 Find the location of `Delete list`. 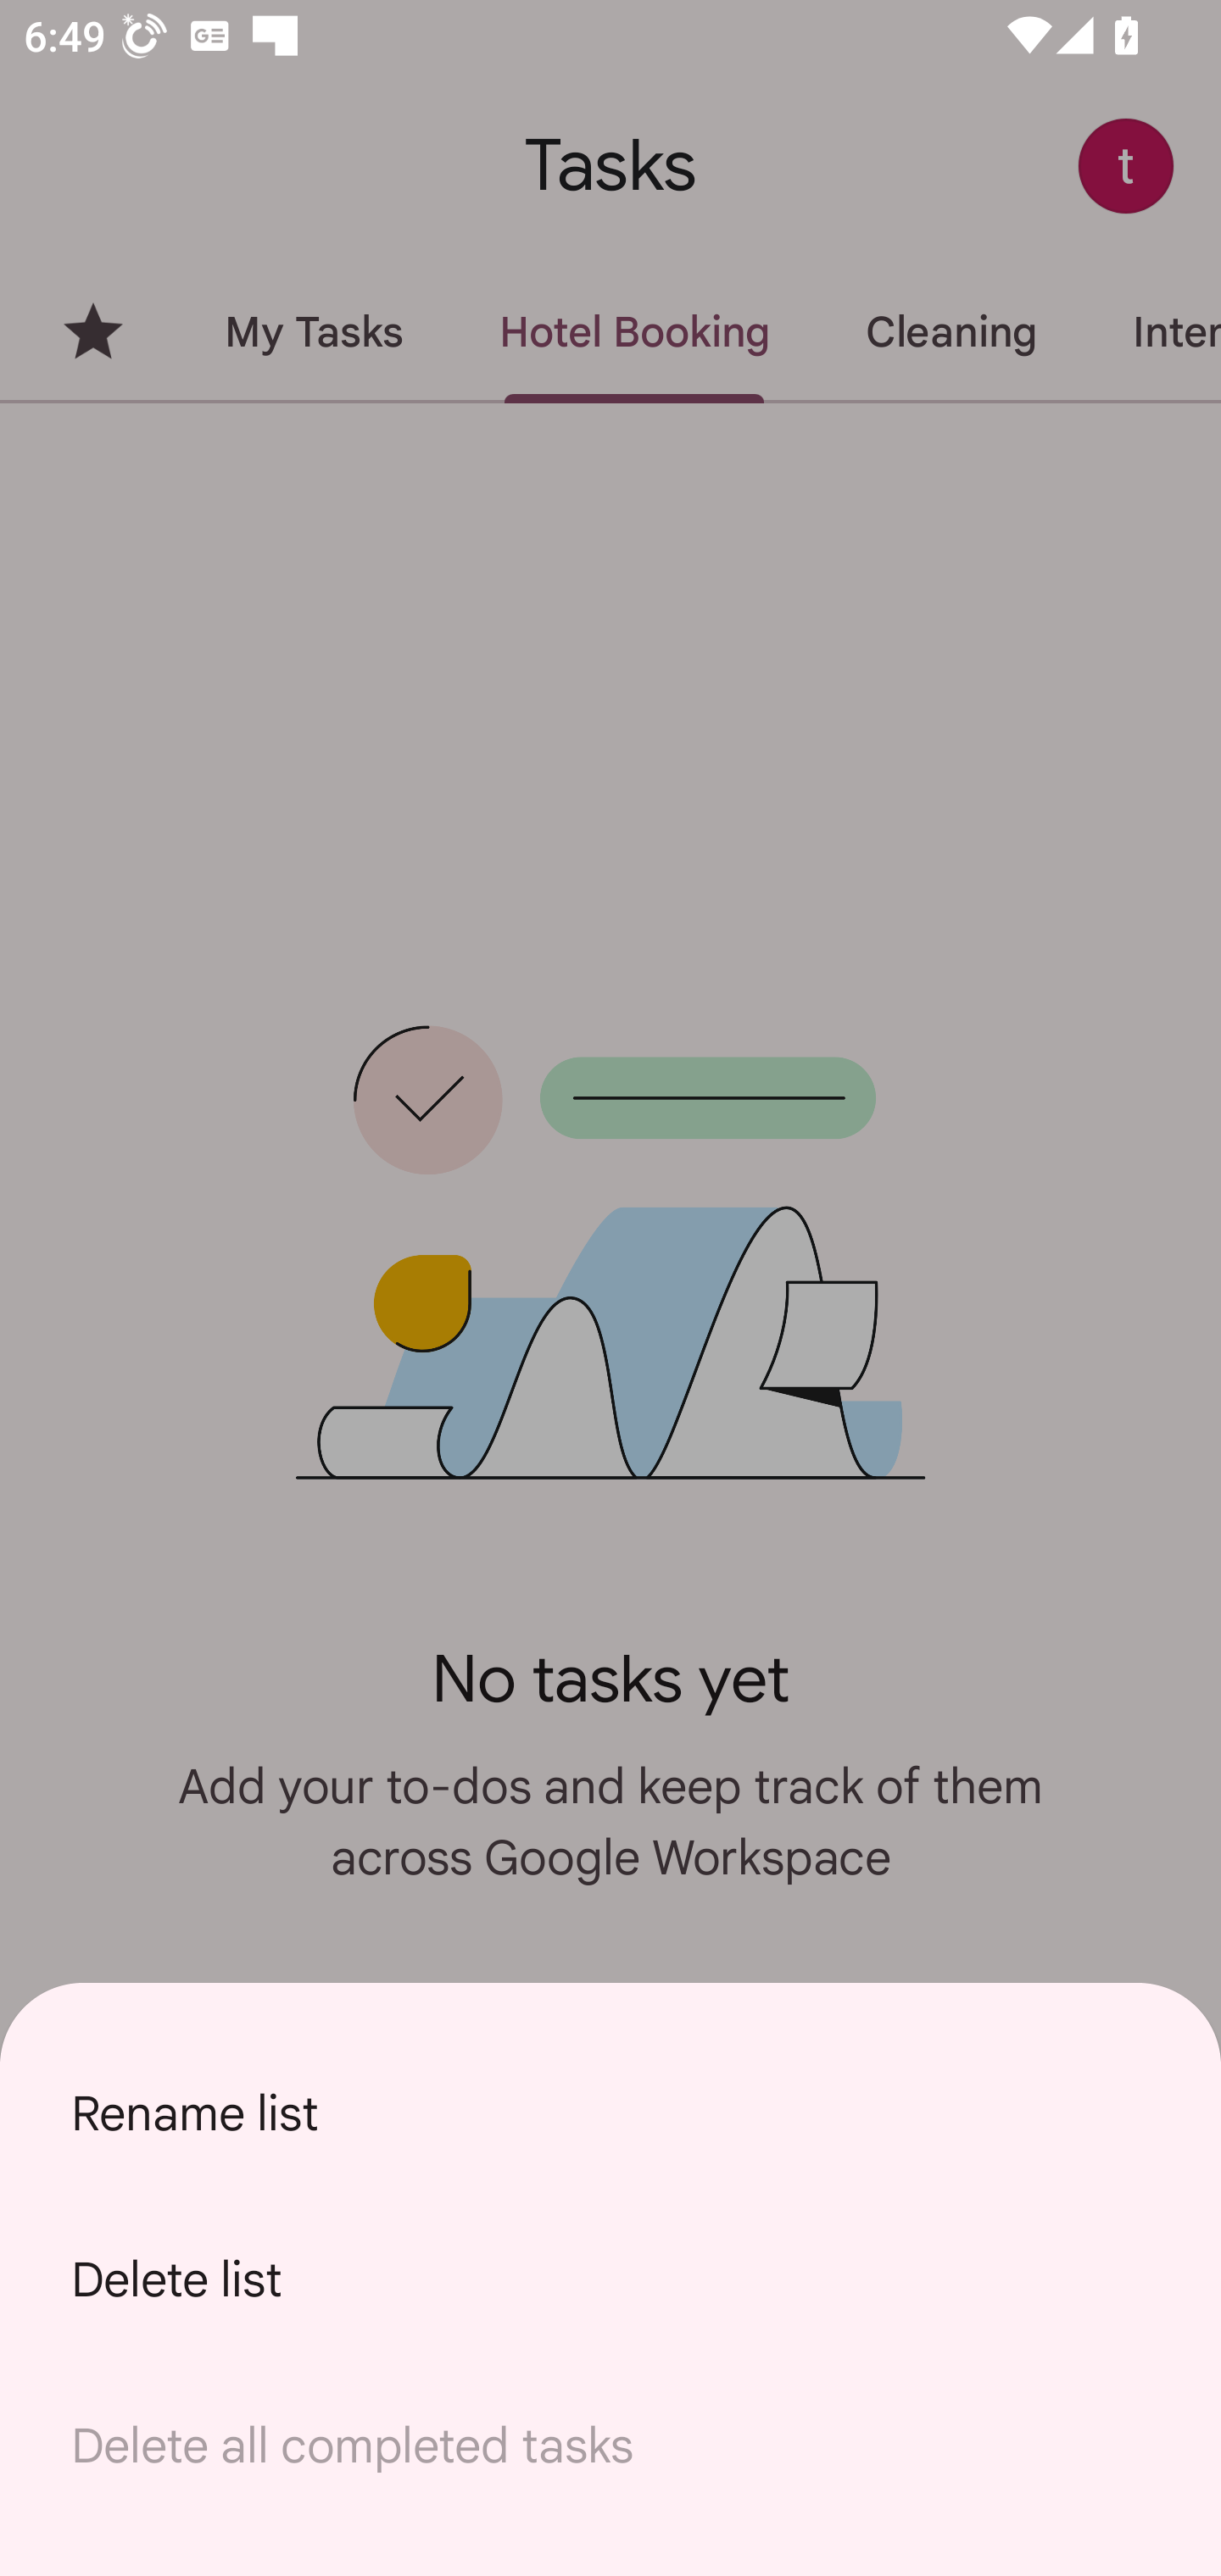

Delete list is located at coordinates (610, 2279).